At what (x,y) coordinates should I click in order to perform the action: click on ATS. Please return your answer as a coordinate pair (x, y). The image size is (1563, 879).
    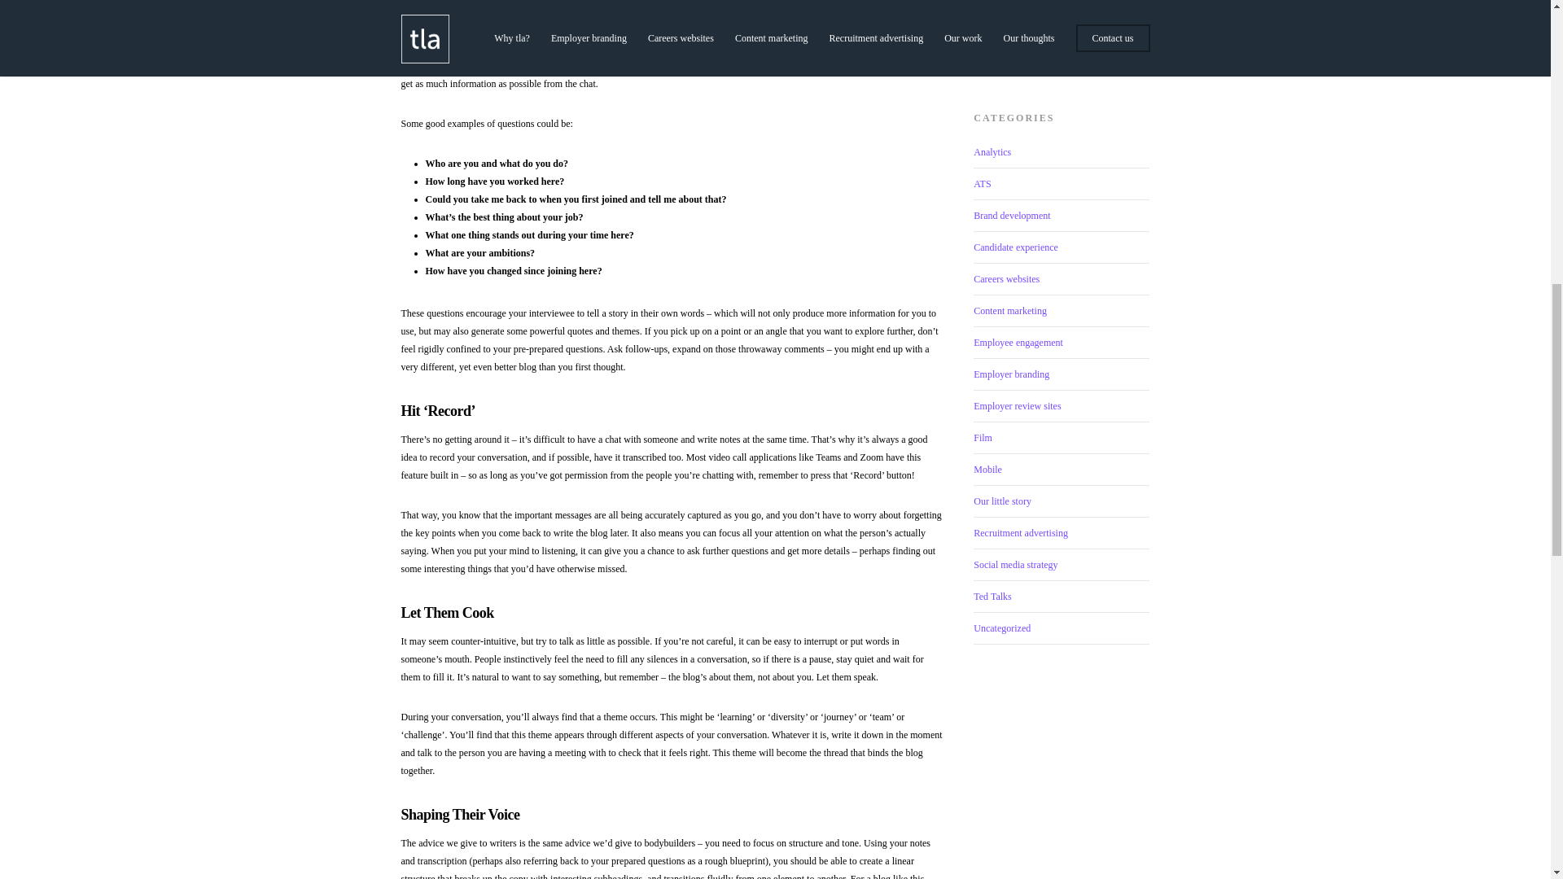
    Looking at the image, I should click on (1062, 184).